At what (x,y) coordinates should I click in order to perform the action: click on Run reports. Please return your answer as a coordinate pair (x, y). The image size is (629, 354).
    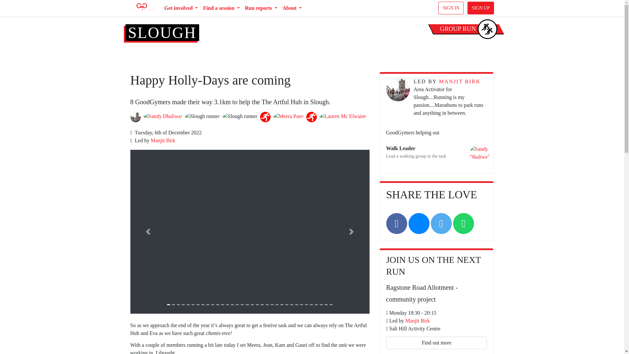
    Looking at the image, I should click on (261, 8).